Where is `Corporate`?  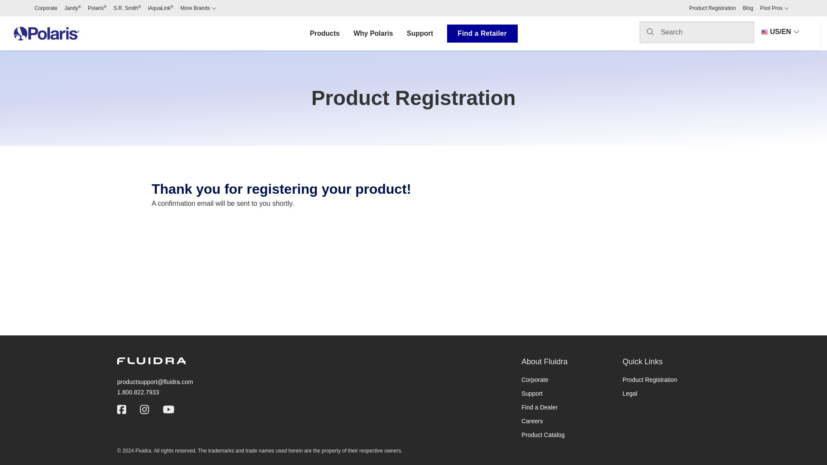
Corporate is located at coordinates (46, 8).